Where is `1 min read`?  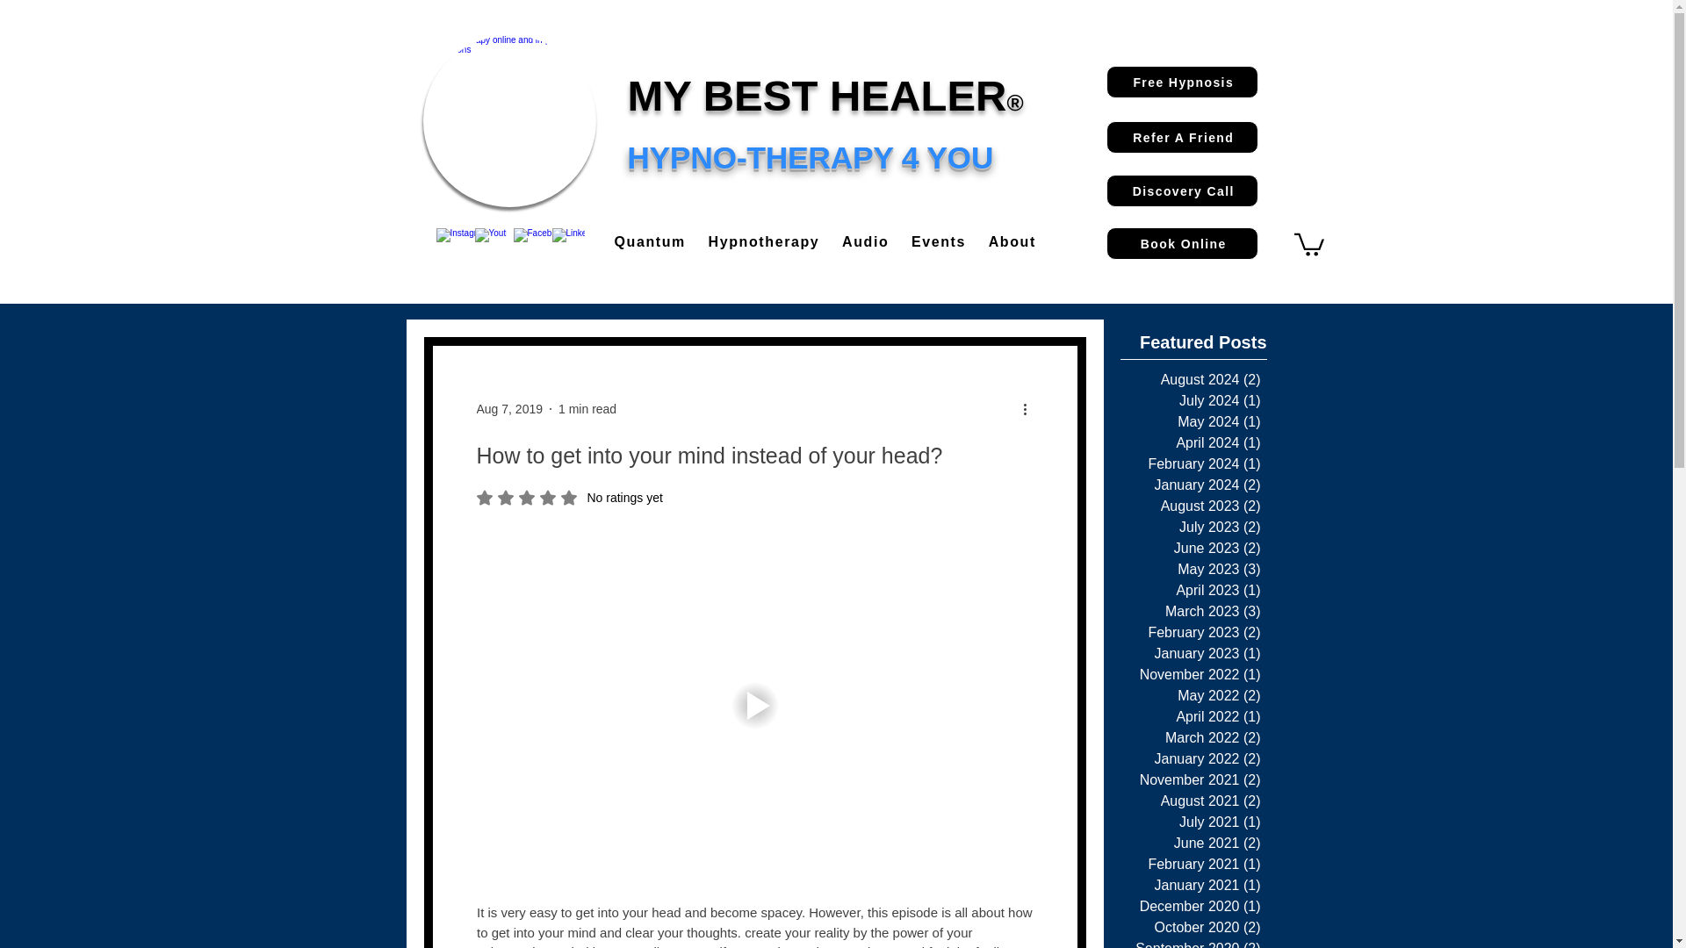 1 min read is located at coordinates (587, 409).